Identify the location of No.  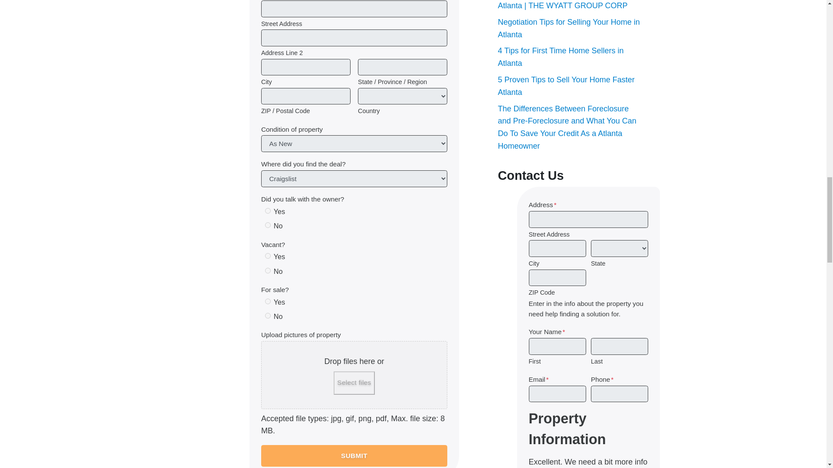
(268, 315).